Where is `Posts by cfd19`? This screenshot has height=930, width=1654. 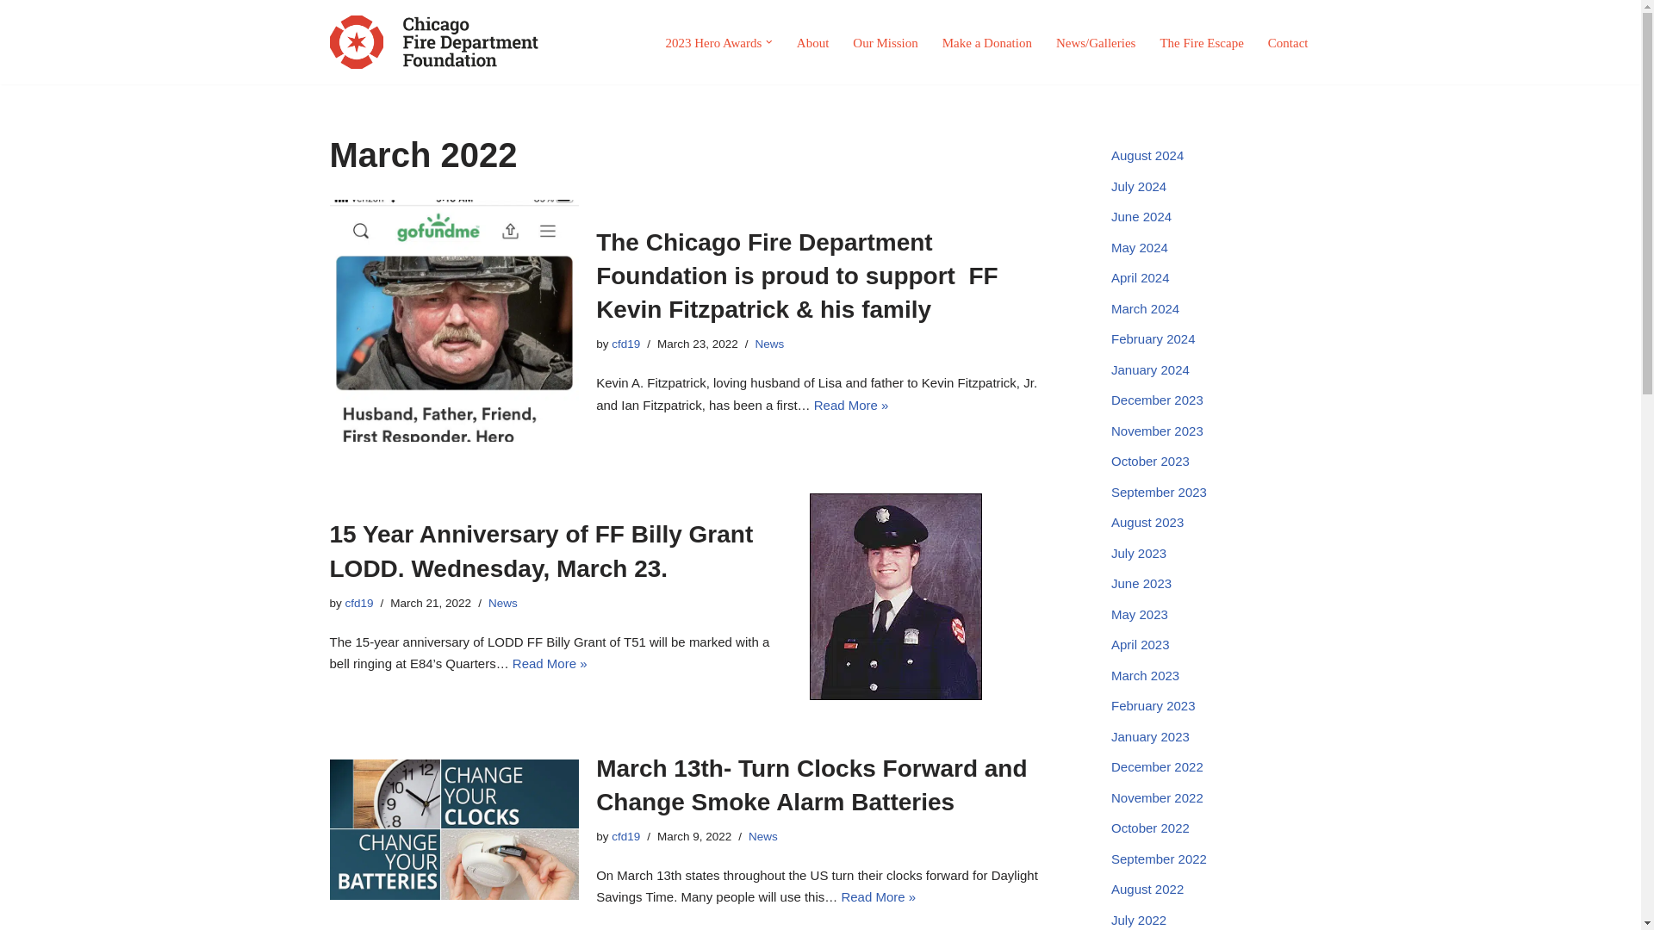 Posts by cfd19 is located at coordinates (625, 836).